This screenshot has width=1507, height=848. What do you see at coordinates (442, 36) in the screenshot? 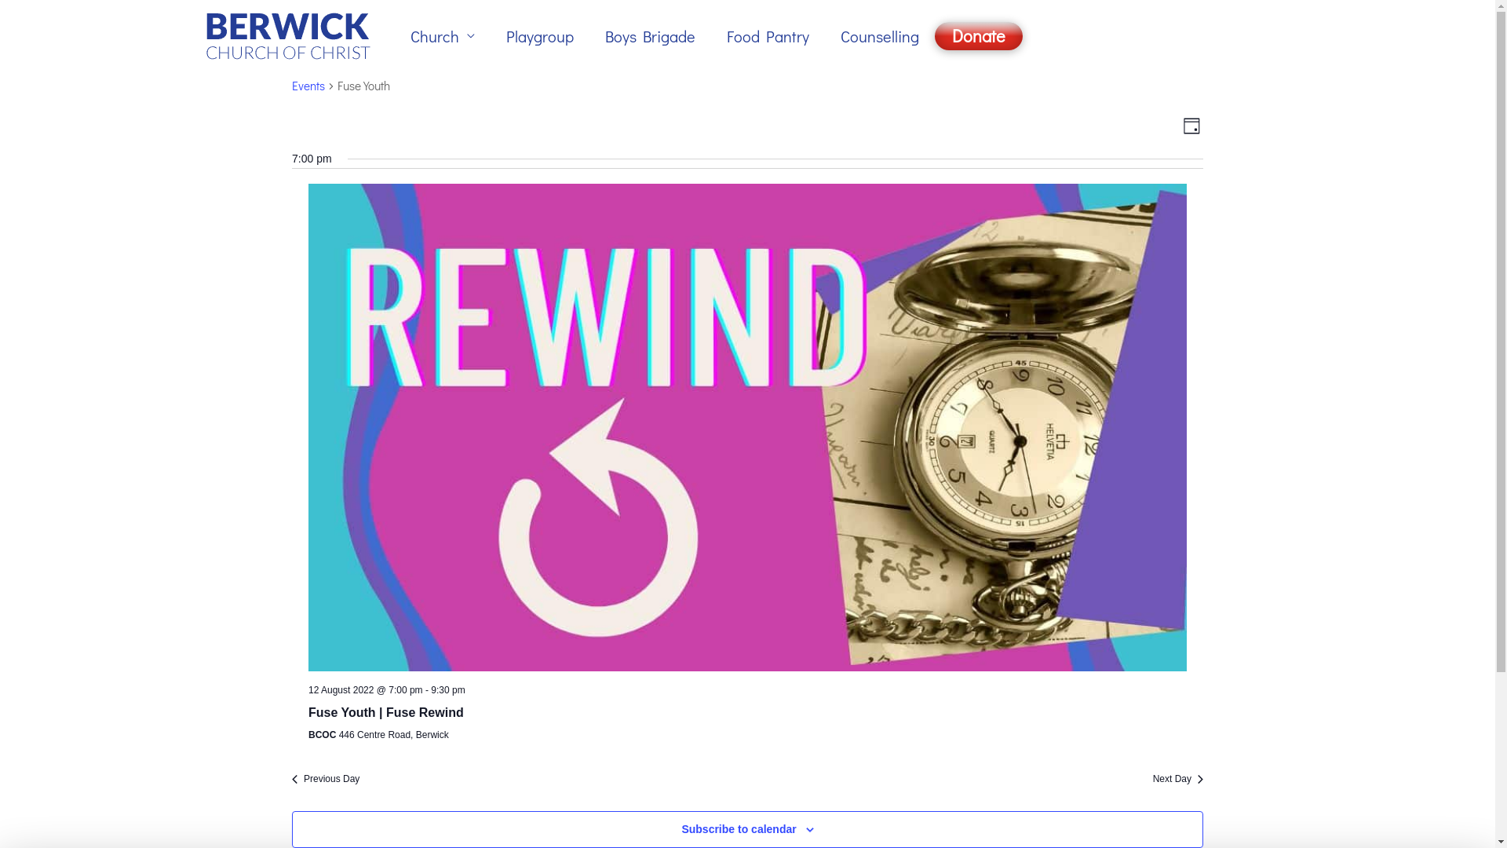
I see `Church` at bounding box center [442, 36].